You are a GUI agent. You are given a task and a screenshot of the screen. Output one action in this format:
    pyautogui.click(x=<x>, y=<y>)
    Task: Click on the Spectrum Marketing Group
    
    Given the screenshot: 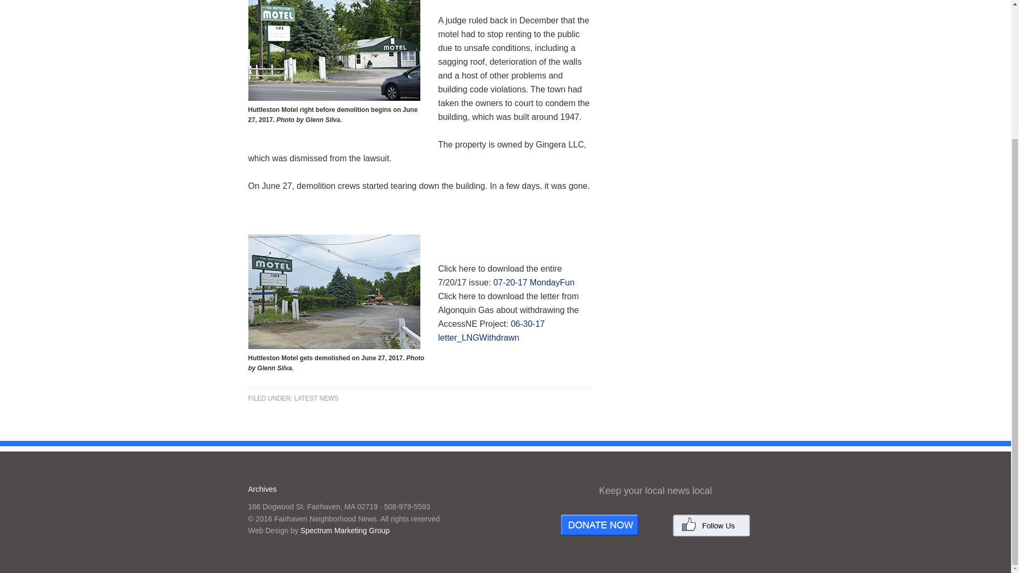 What is the action you would take?
    pyautogui.click(x=345, y=531)
    